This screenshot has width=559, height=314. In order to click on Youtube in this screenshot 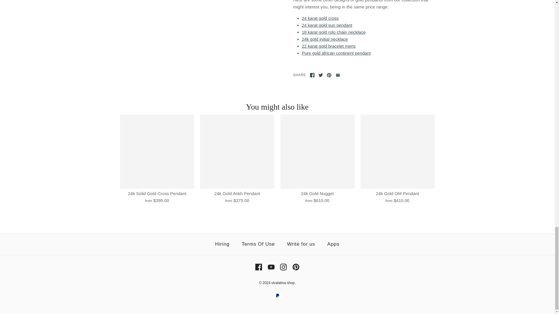, I will do `click(271, 267)`.